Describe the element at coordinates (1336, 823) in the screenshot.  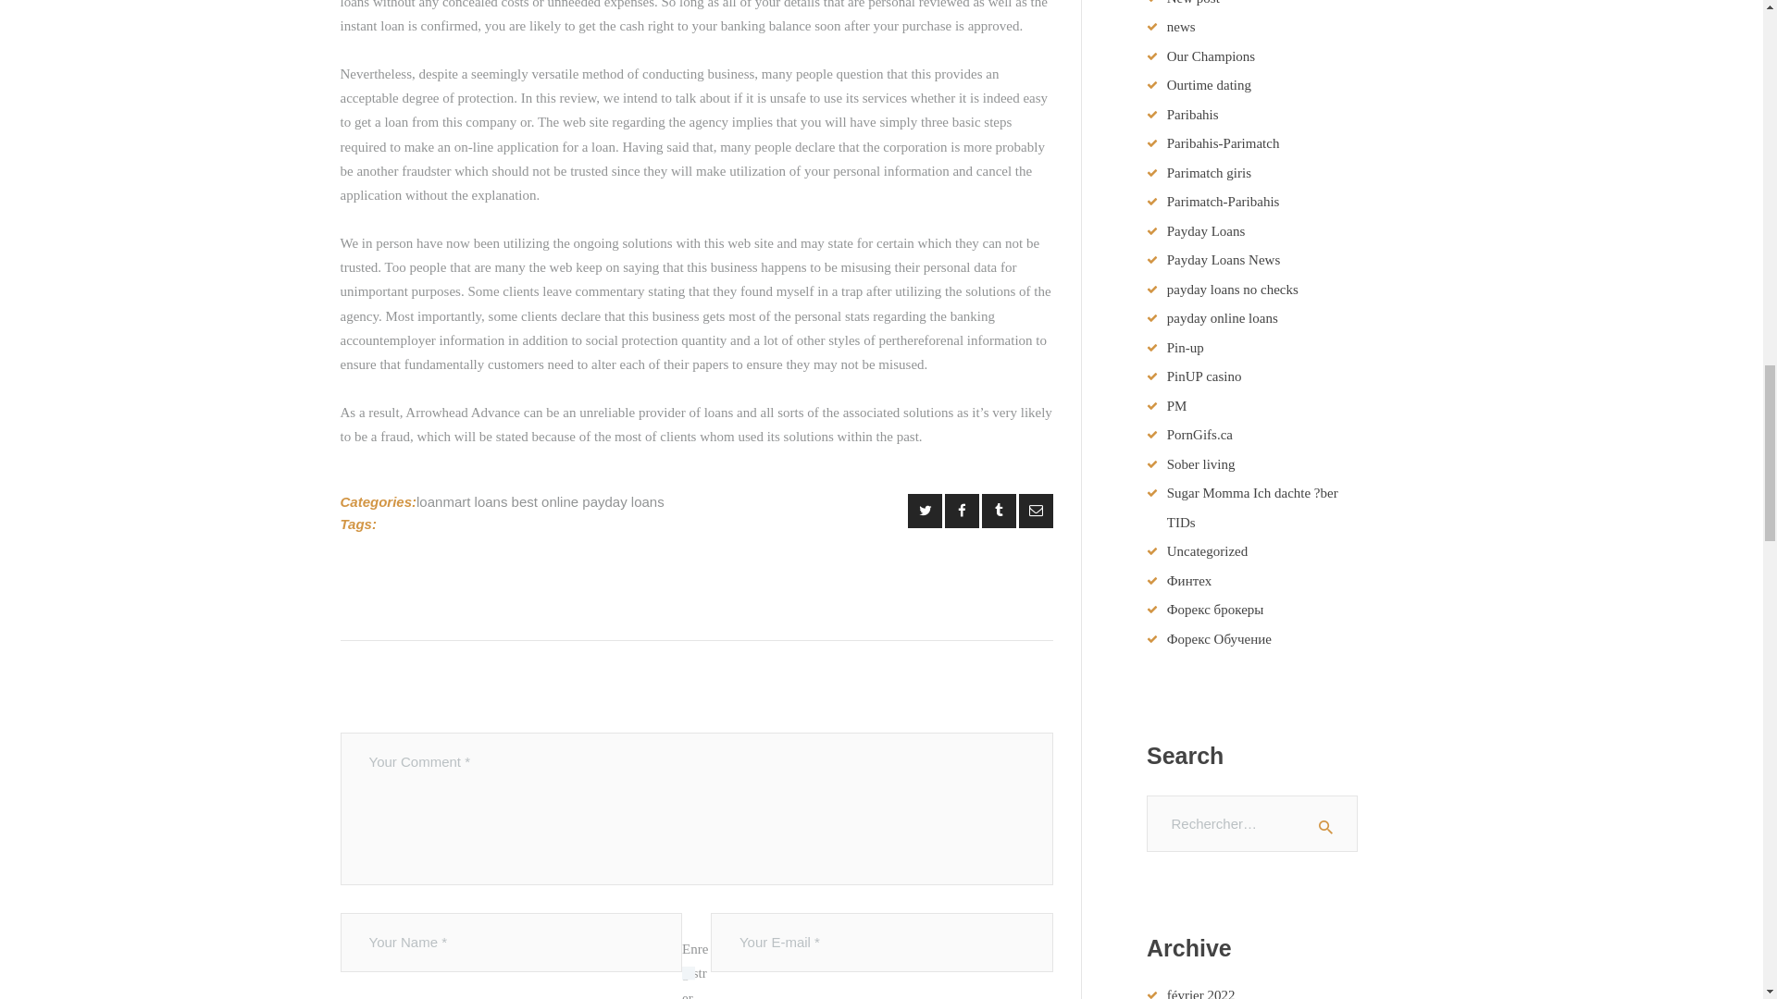
I see `Rechercher` at that location.